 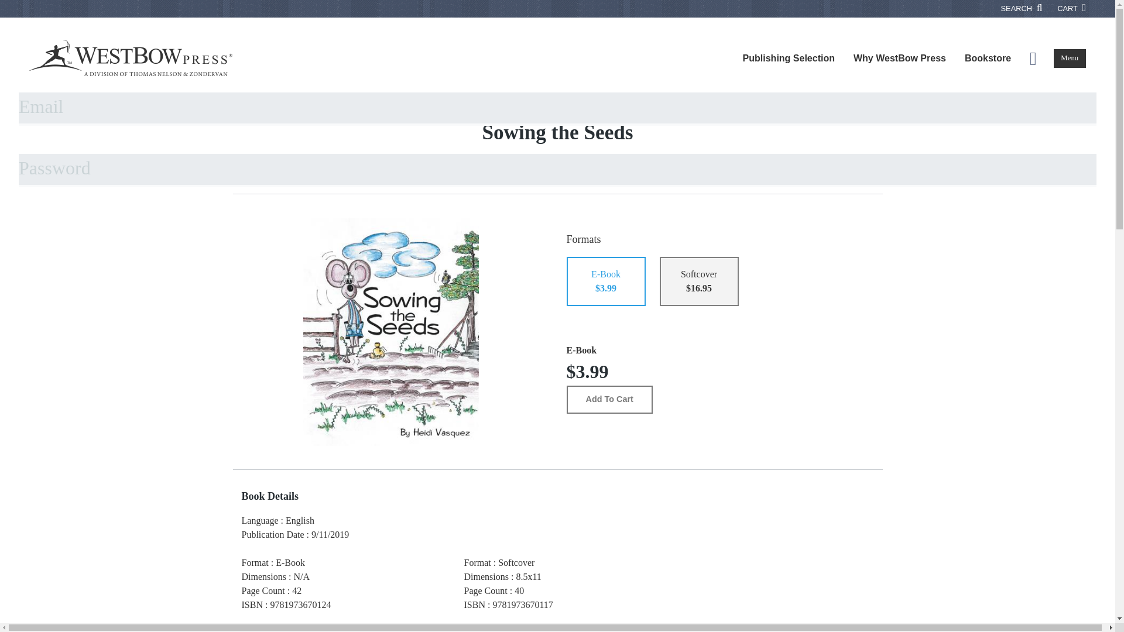 What do you see at coordinates (609, 399) in the screenshot?
I see `Add To Cart` at bounding box center [609, 399].